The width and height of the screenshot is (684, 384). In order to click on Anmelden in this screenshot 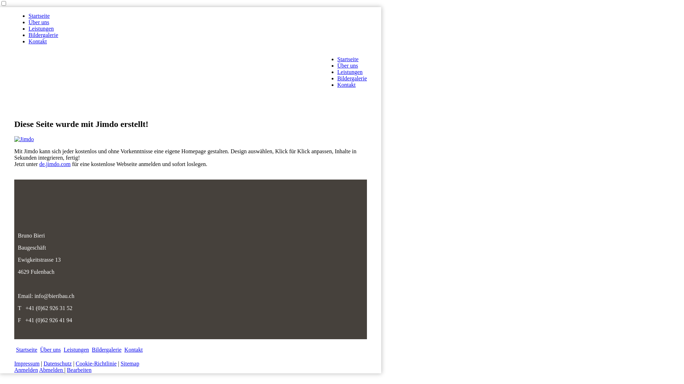, I will do `click(26, 370)`.